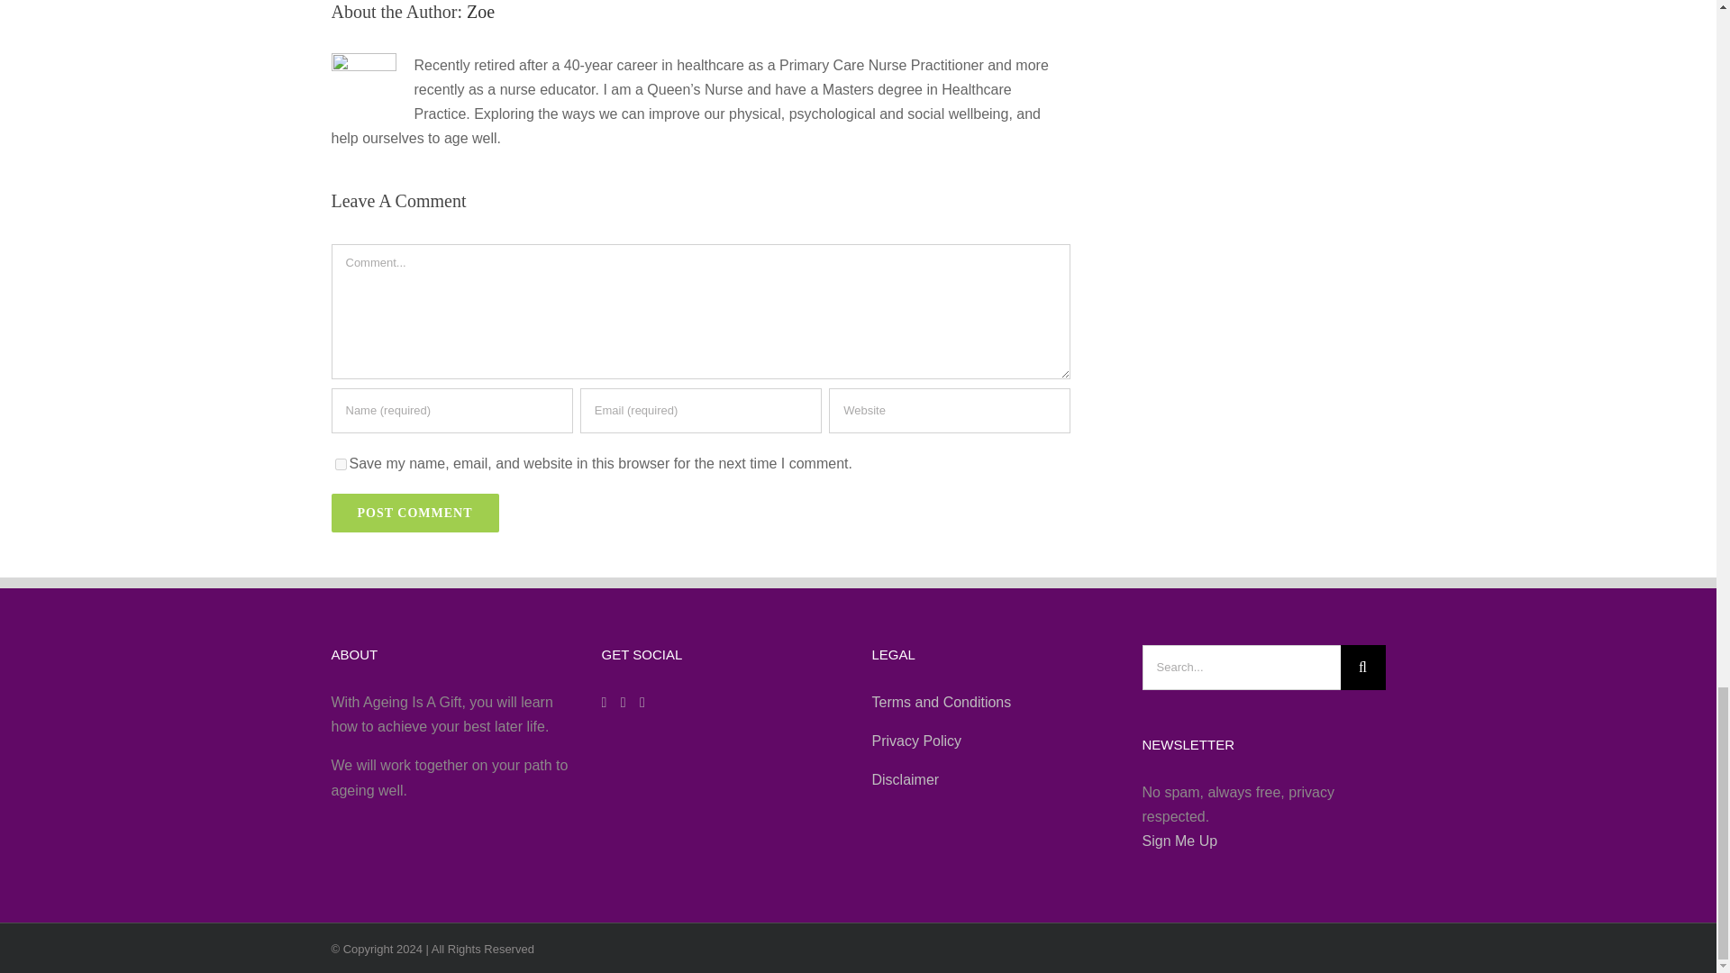  Describe the element at coordinates (481, 11) in the screenshot. I see `Posts by Zoe` at that location.